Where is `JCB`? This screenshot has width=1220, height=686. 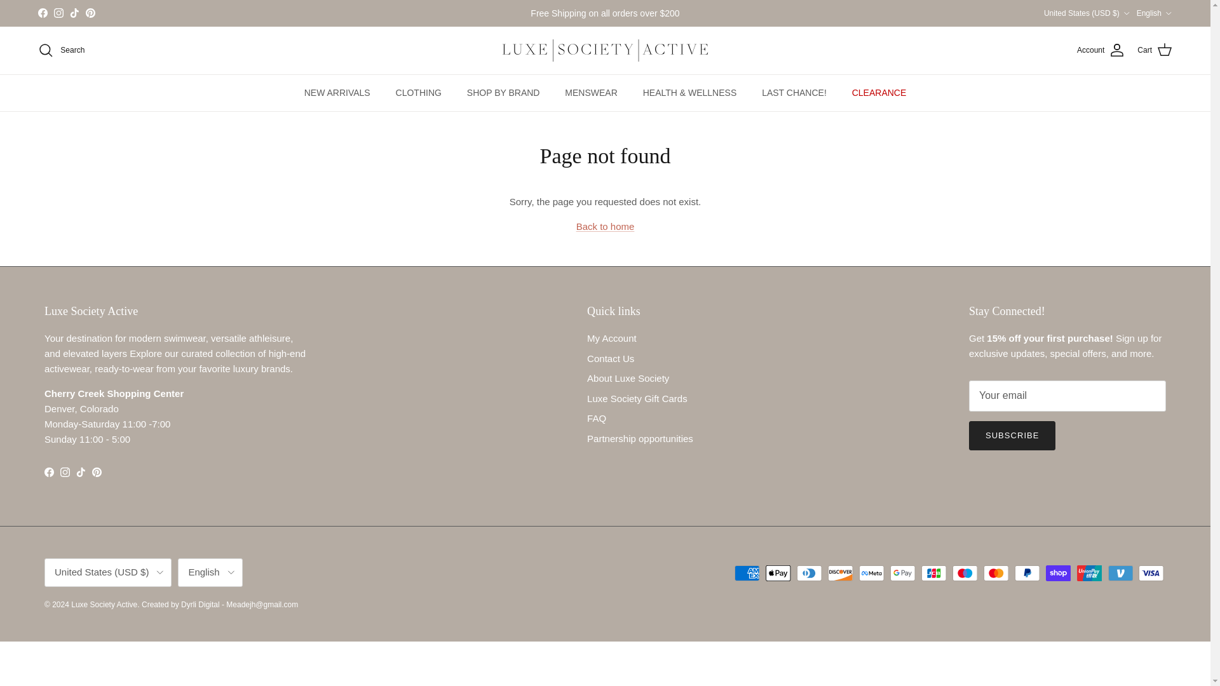 JCB is located at coordinates (933, 573).